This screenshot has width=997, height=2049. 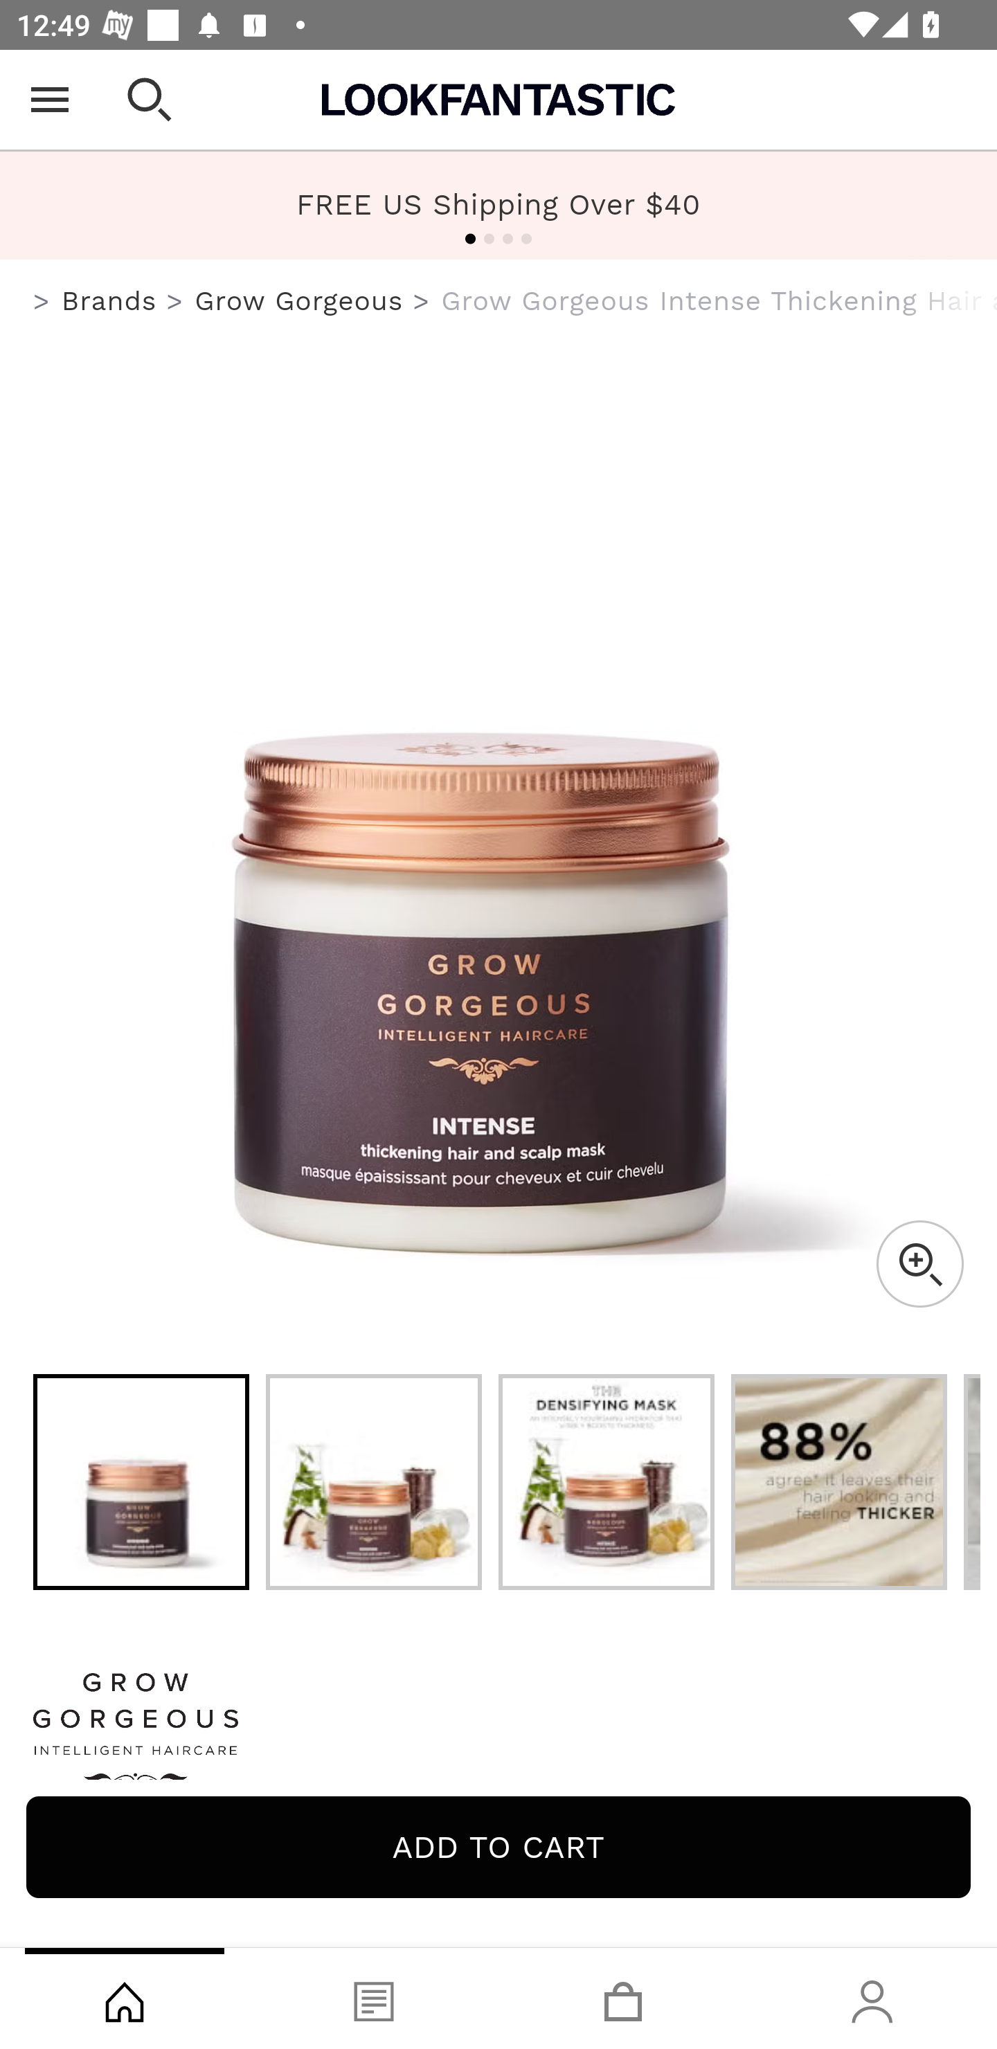 What do you see at coordinates (498, 1847) in the screenshot?
I see `Add to cart` at bounding box center [498, 1847].